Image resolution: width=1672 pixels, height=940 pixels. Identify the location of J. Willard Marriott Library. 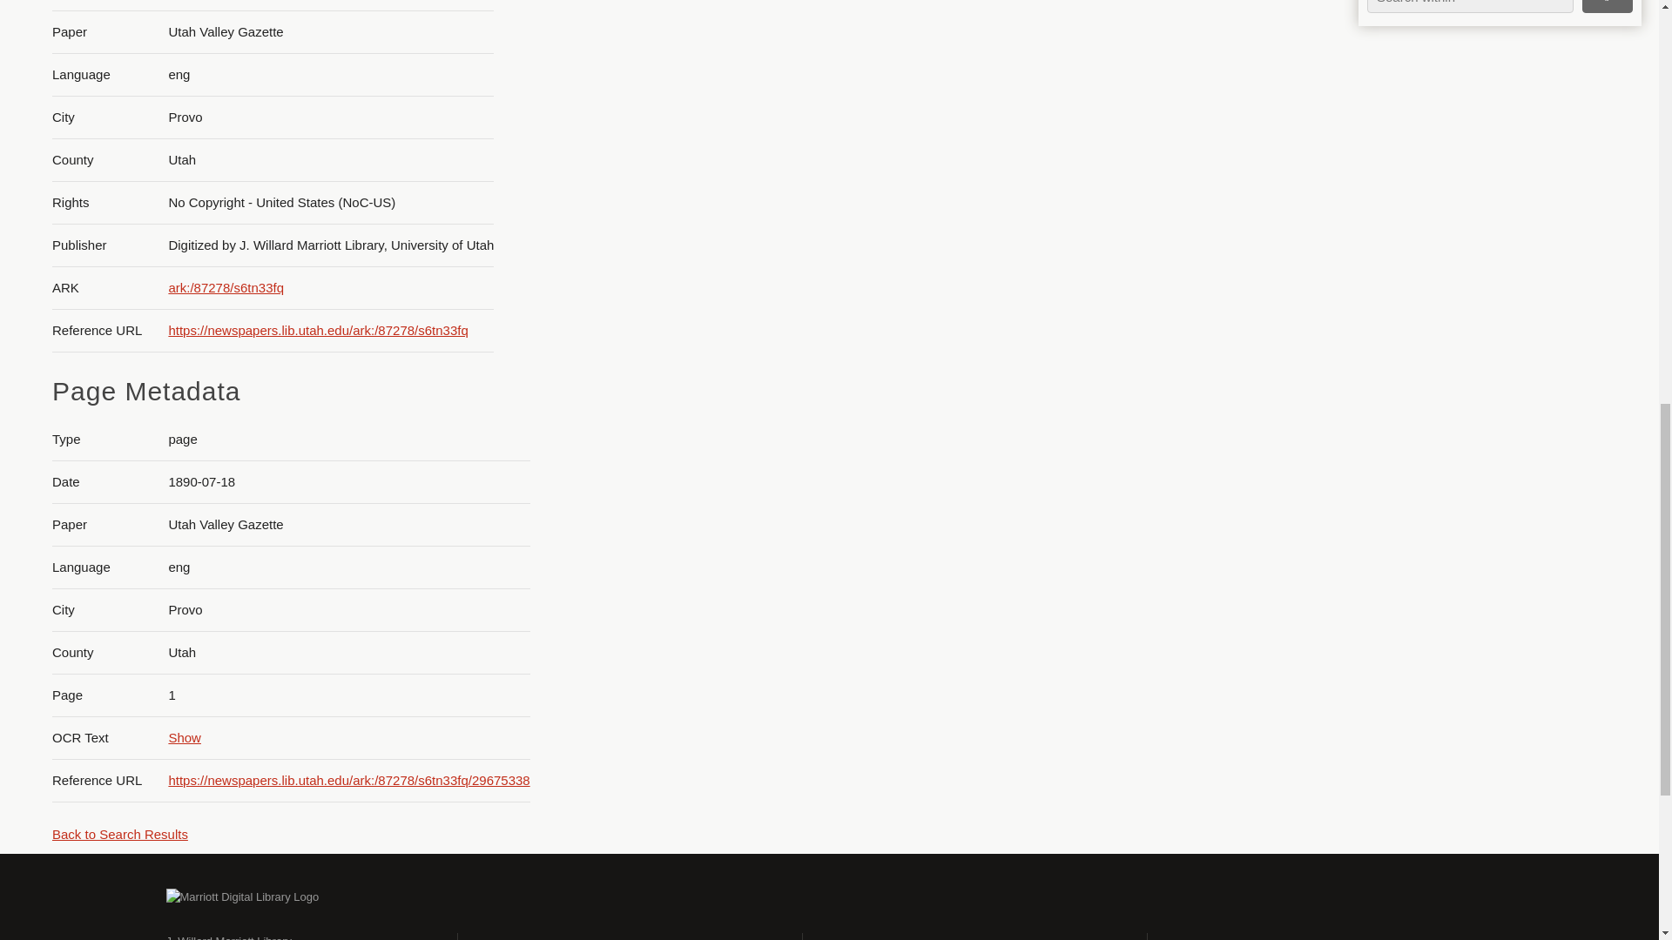
(228, 937).